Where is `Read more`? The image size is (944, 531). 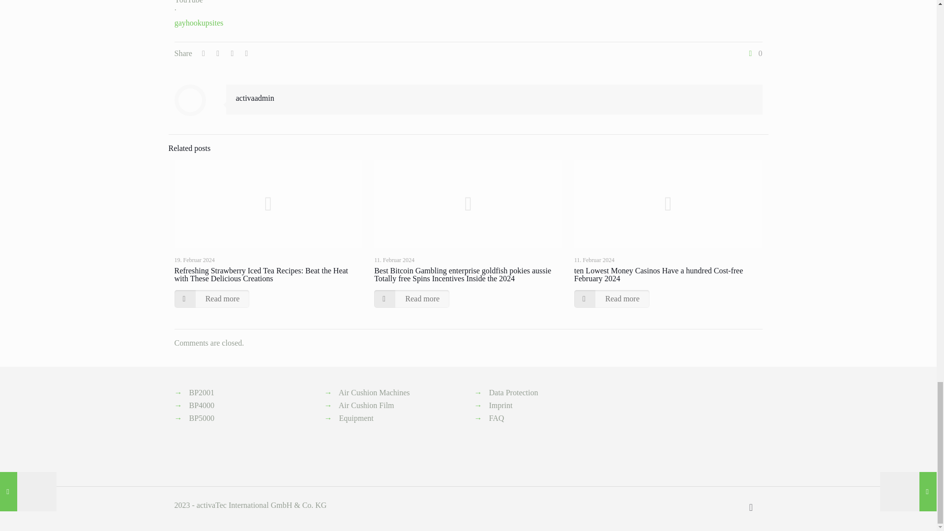
Read more is located at coordinates (211, 299).